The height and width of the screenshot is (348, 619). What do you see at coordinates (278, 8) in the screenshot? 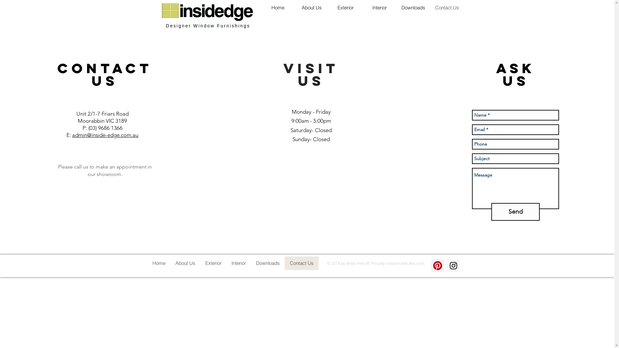
I see `Home` at bounding box center [278, 8].